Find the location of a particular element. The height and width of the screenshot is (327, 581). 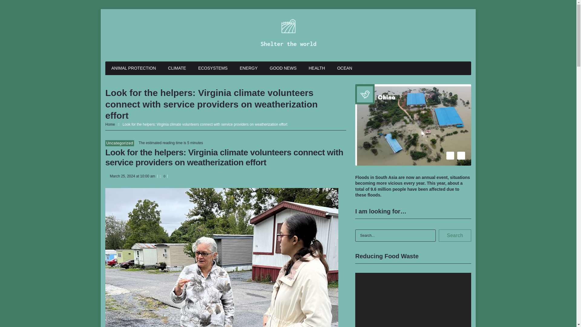

March 25, 2024 at 10:00 am is located at coordinates (132, 176).